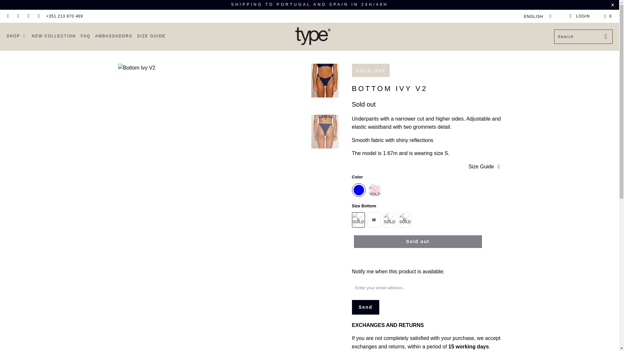  I want to click on Type on Facebook, so click(8, 16).